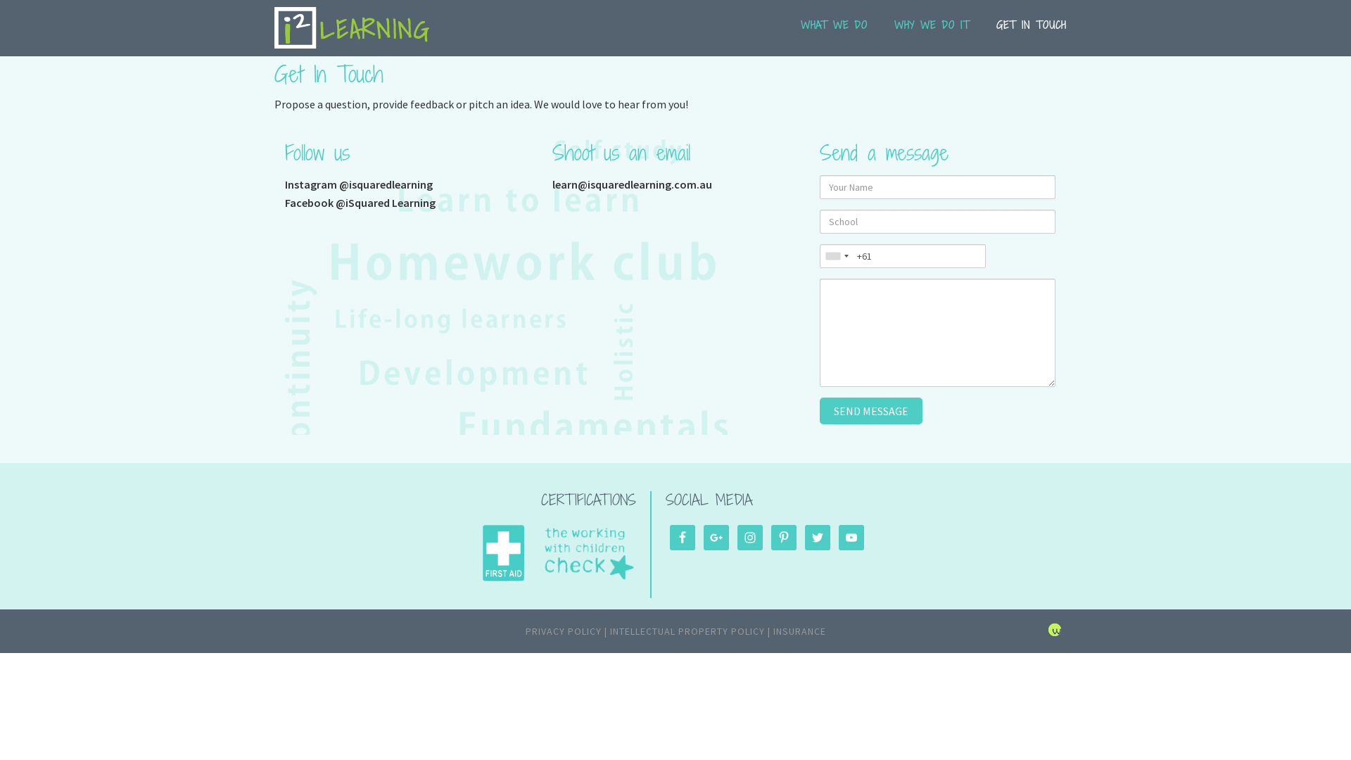 Image resolution: width=1351 pixels, height=760 pixels. I want to click on Webde.me, so click(1058, 633).